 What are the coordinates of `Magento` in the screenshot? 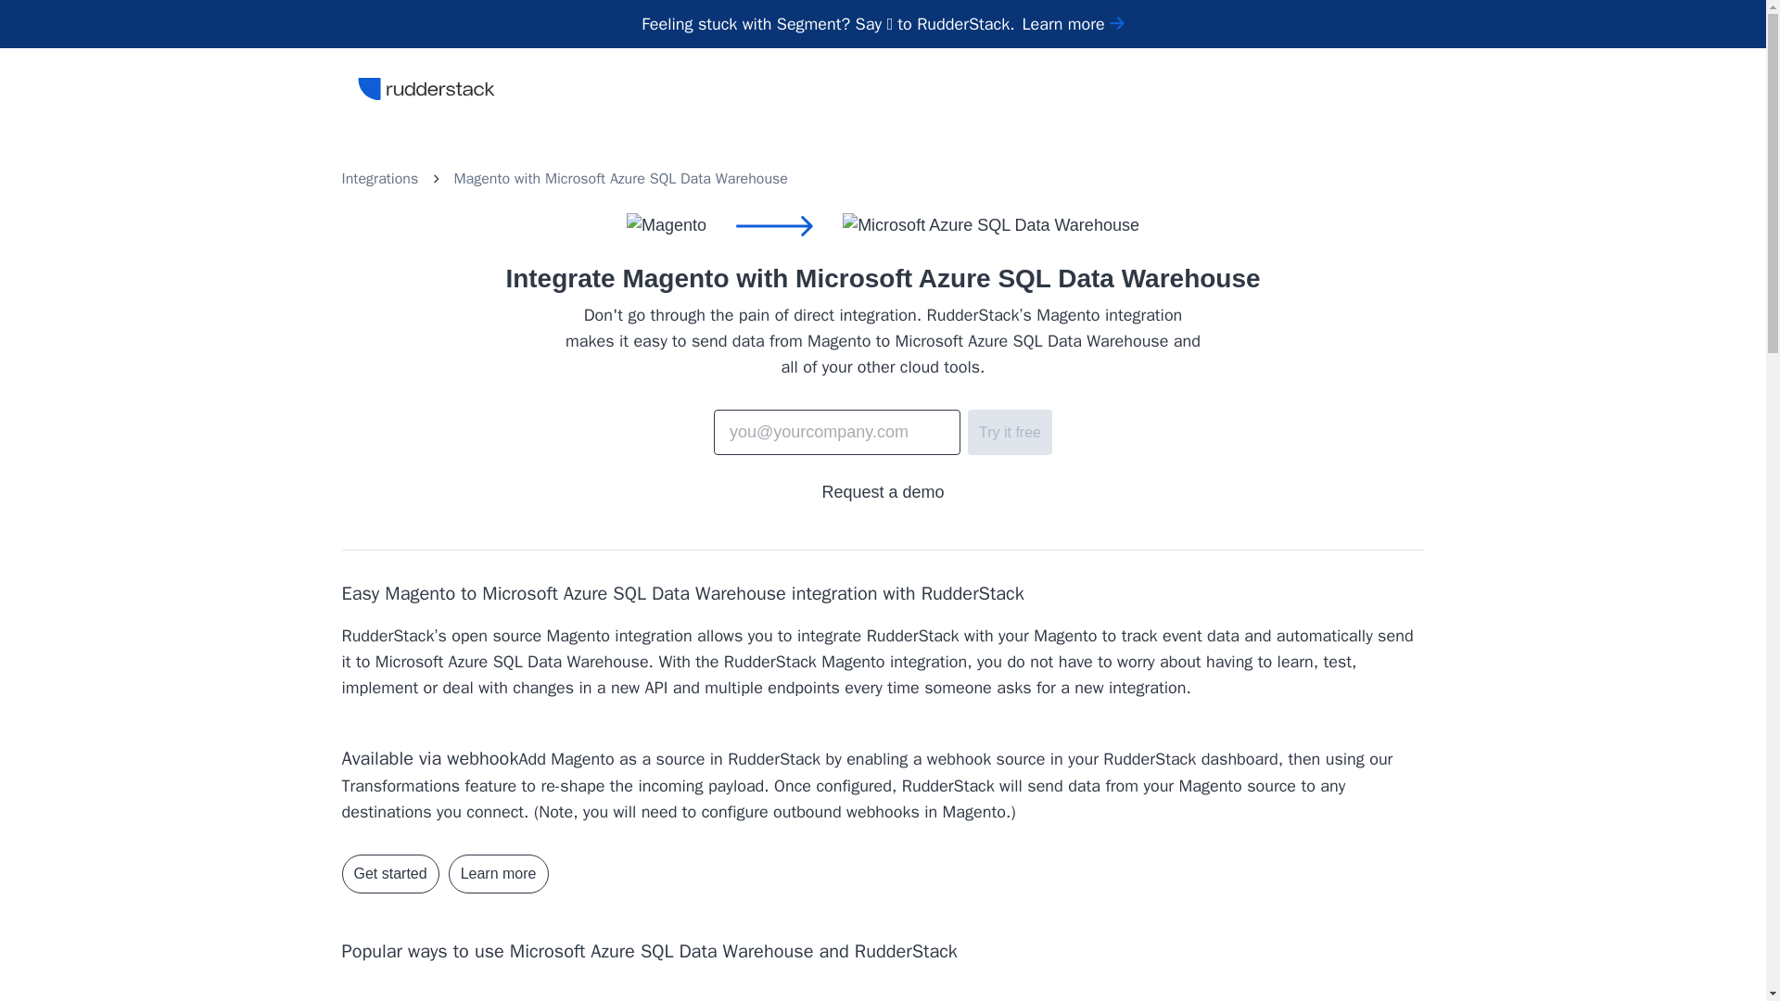 It's located at (482, 178).